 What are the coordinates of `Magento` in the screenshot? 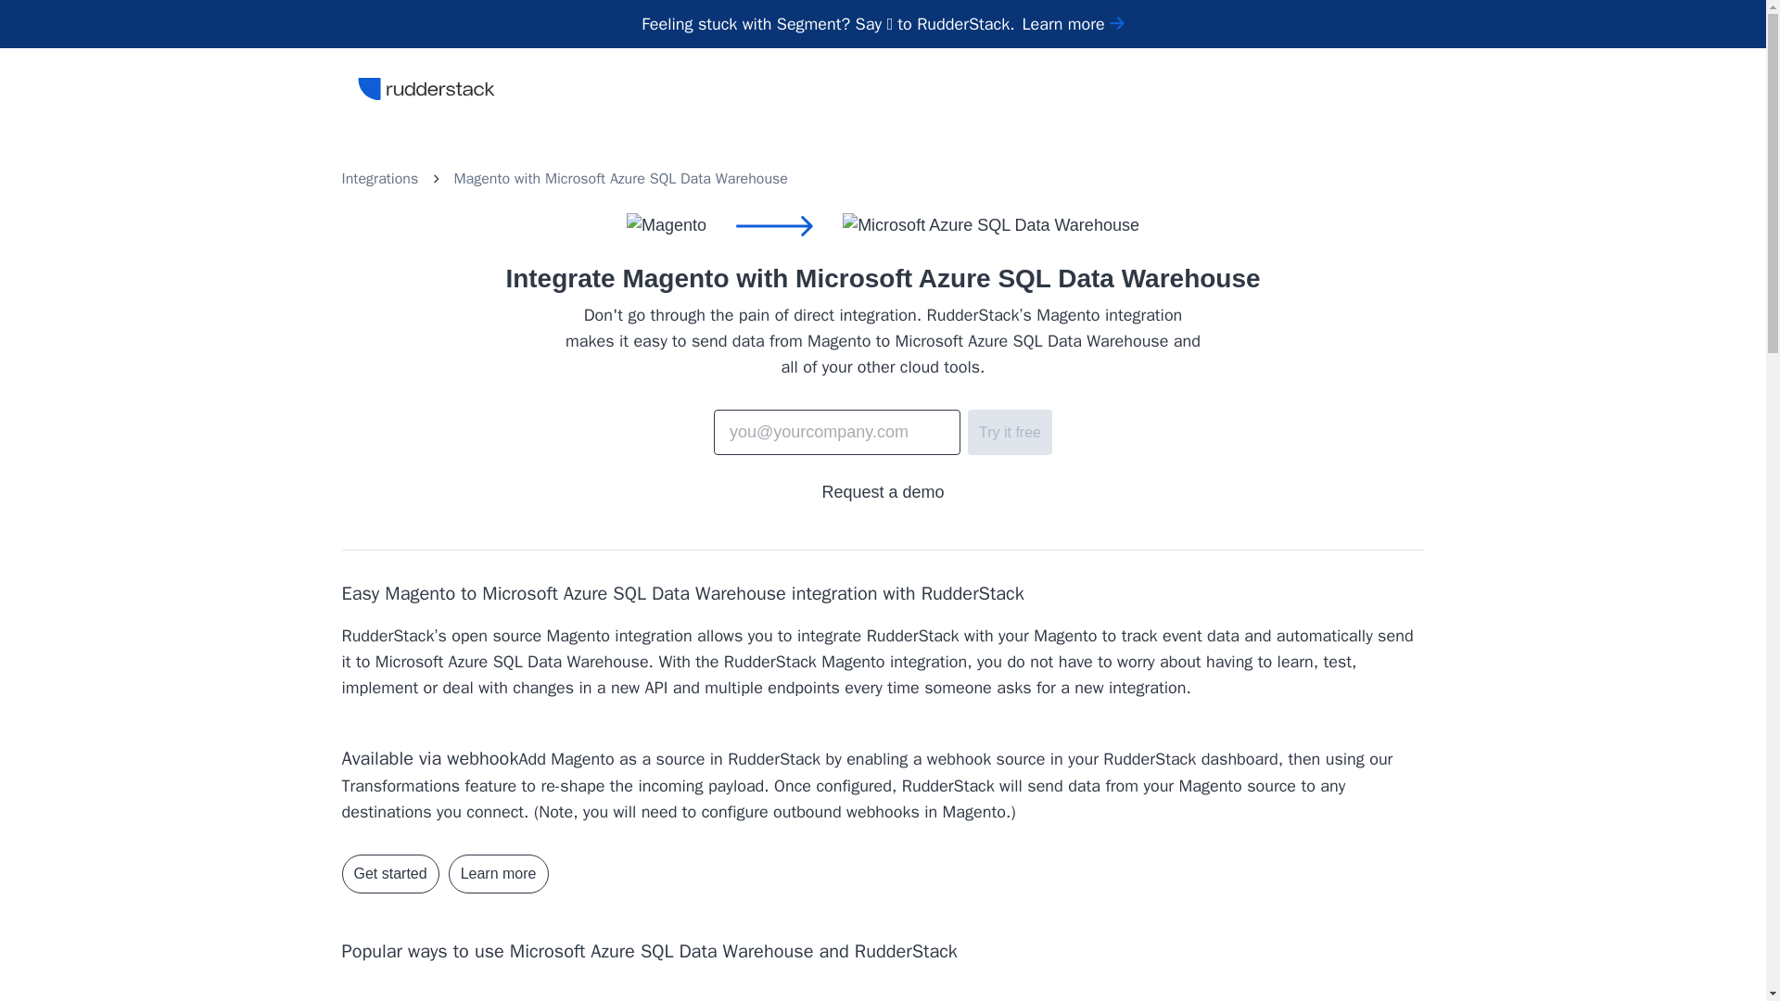 It's located at (482, 178).